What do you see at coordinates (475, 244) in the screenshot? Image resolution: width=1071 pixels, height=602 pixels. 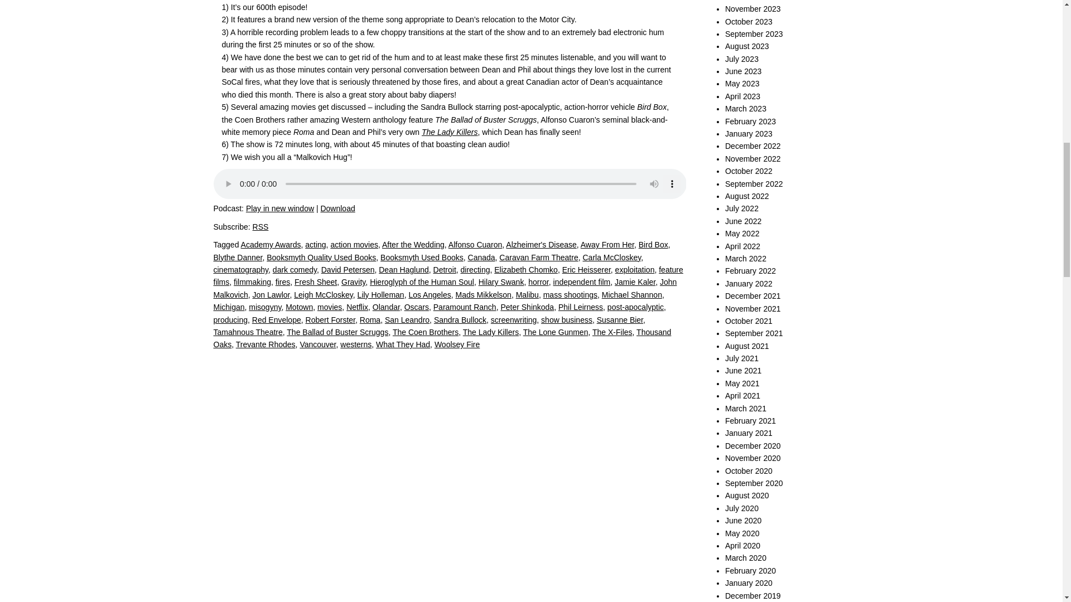 I see `Alfonso Cuaron` at bounding box center [475, 244].